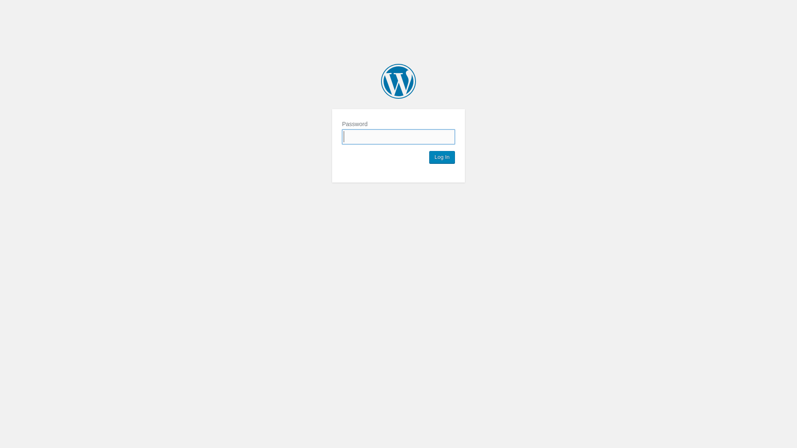  What do you see at coordinates (442, 157) in the screenshot?
I see `Log In` at bounding box center [442, 157].